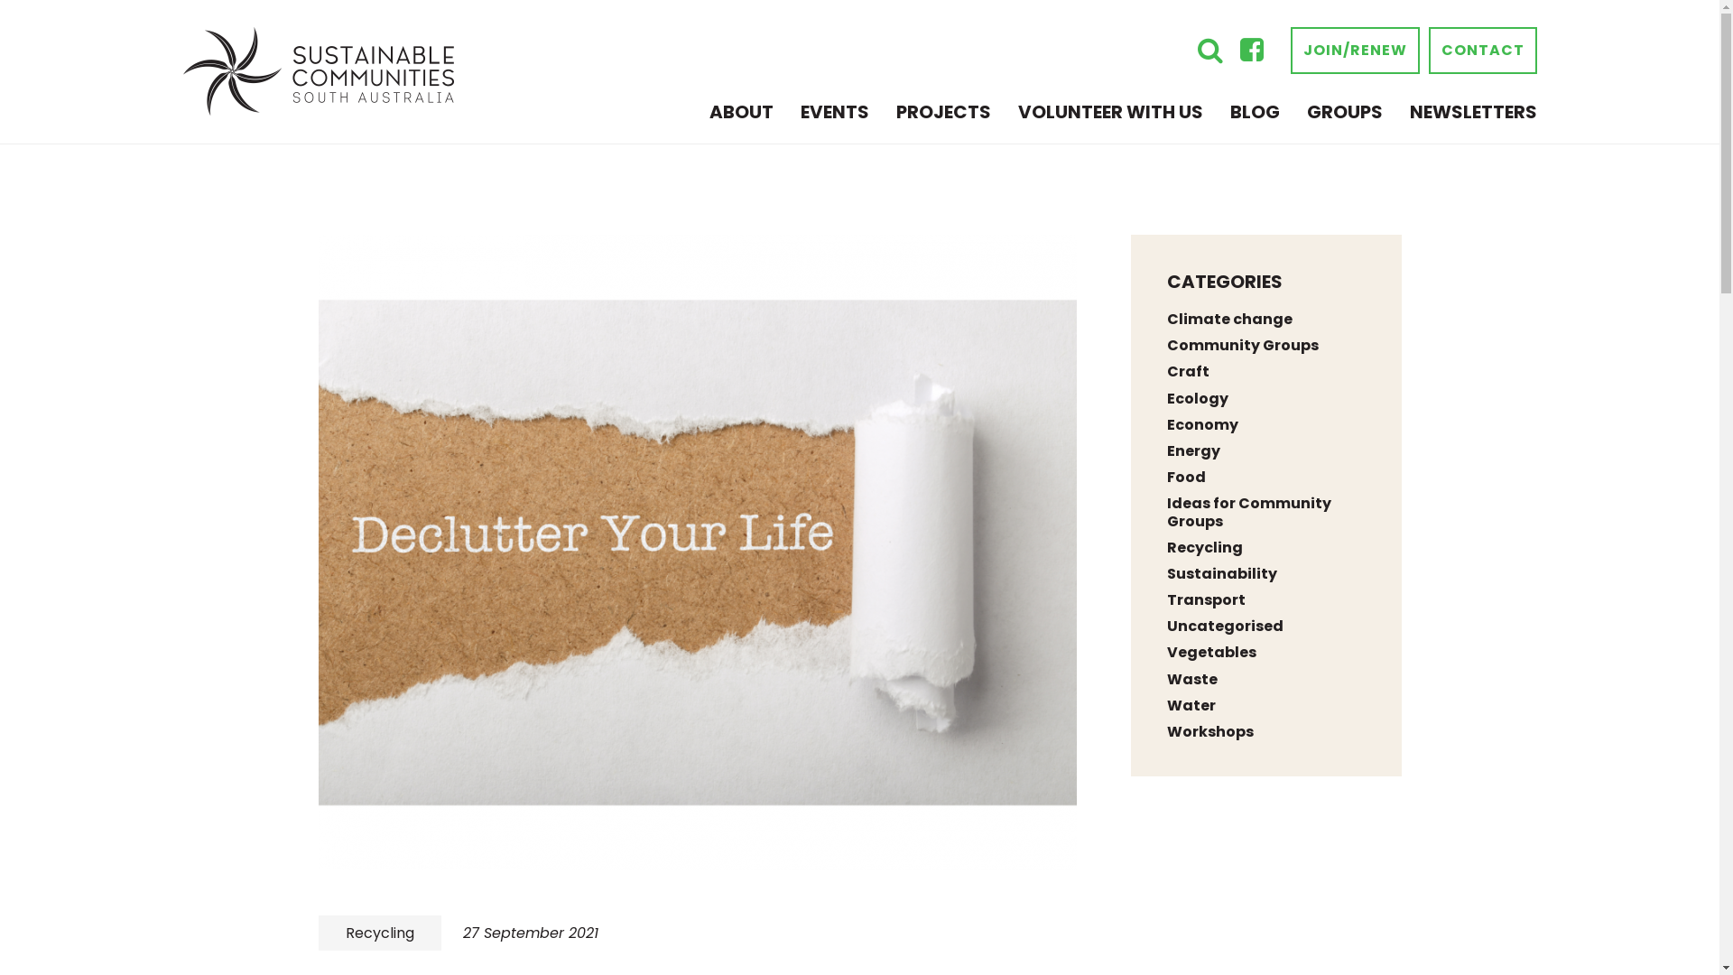  I want to click on Climate change, so click(1229, 320).